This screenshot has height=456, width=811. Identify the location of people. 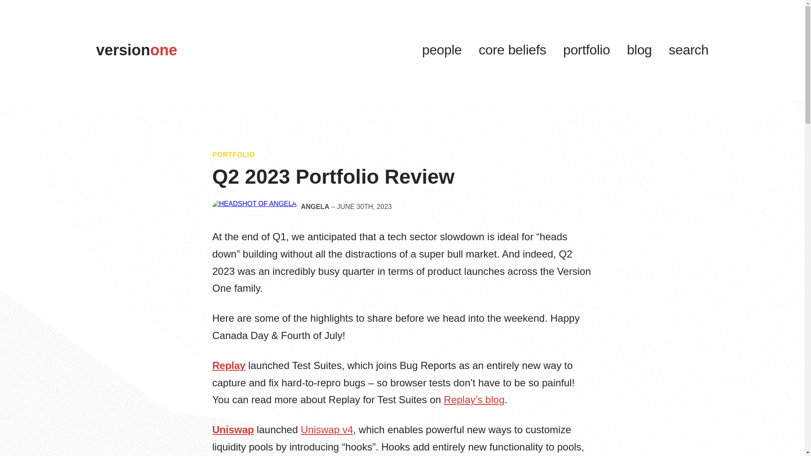
(441, 50).